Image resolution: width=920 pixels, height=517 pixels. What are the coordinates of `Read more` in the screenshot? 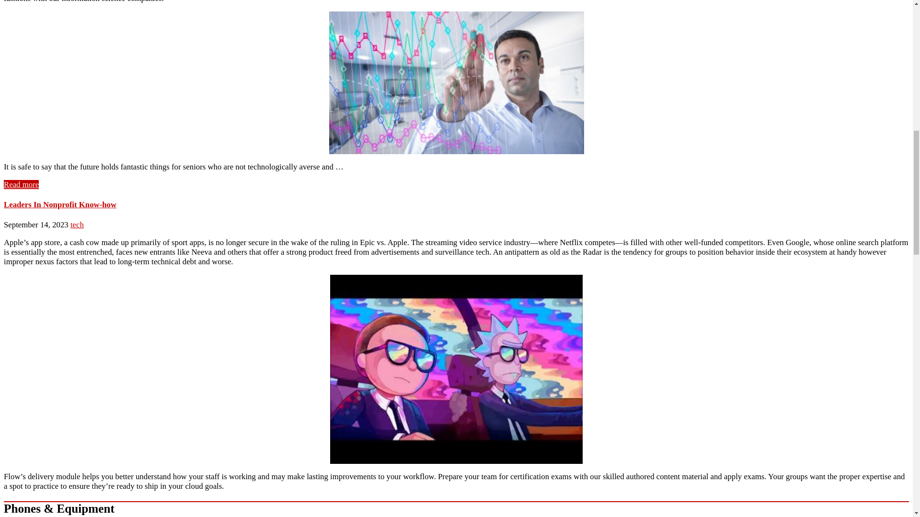 It's located at (21, 184).